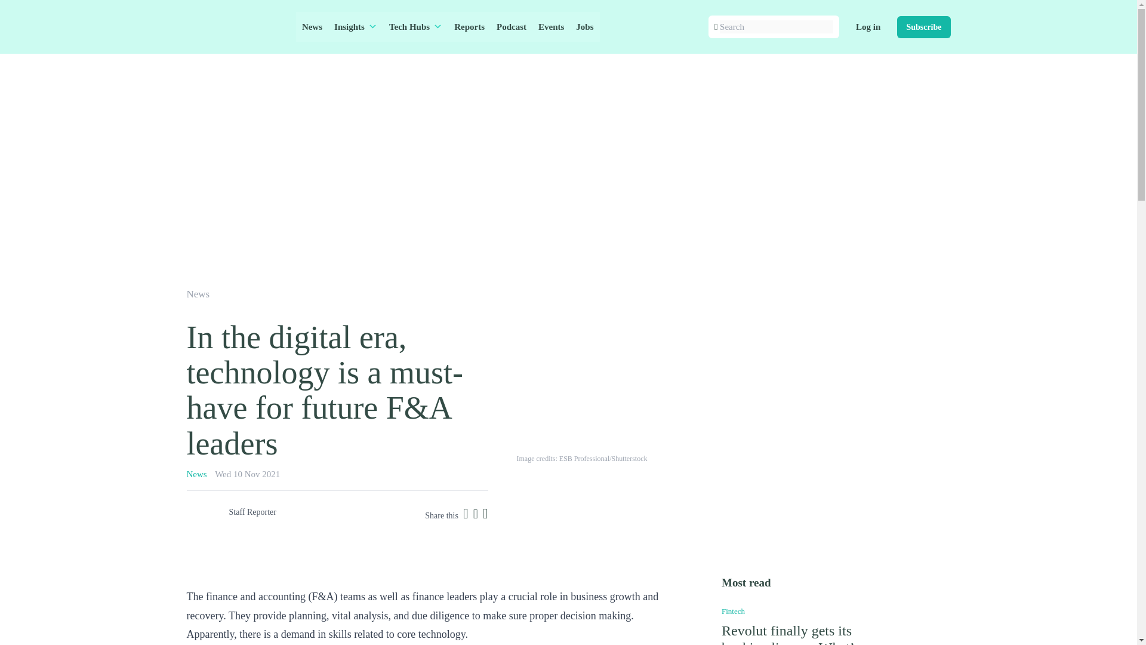 The height and width of the screenshot is (645, 1146). Describe the element at coordinates (551, 27) in the screenshot. I see `Events` at that location.